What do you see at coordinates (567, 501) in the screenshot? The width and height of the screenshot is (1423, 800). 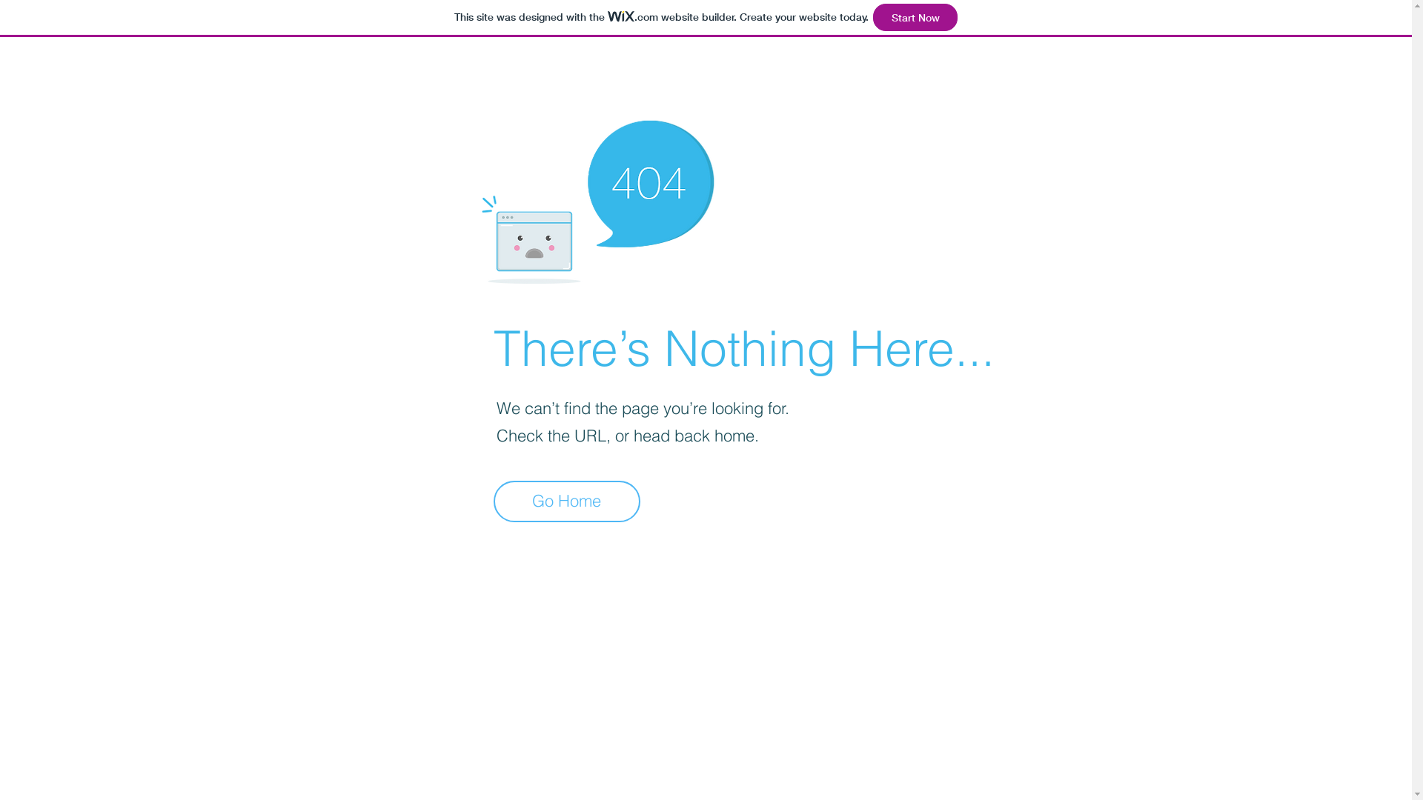 I see `Go Home` at bounding box center [567, 501].